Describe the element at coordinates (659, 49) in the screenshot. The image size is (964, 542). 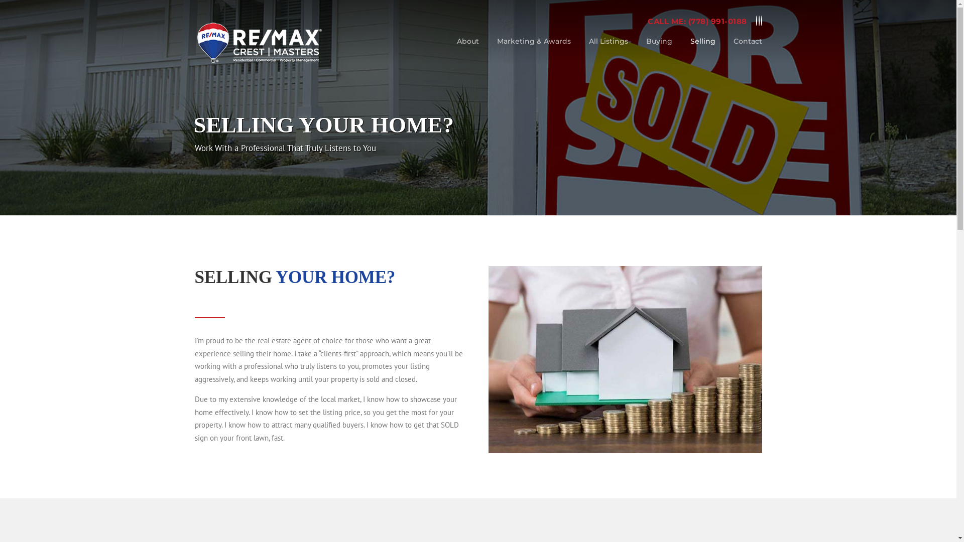
I see `Buying` at that location.